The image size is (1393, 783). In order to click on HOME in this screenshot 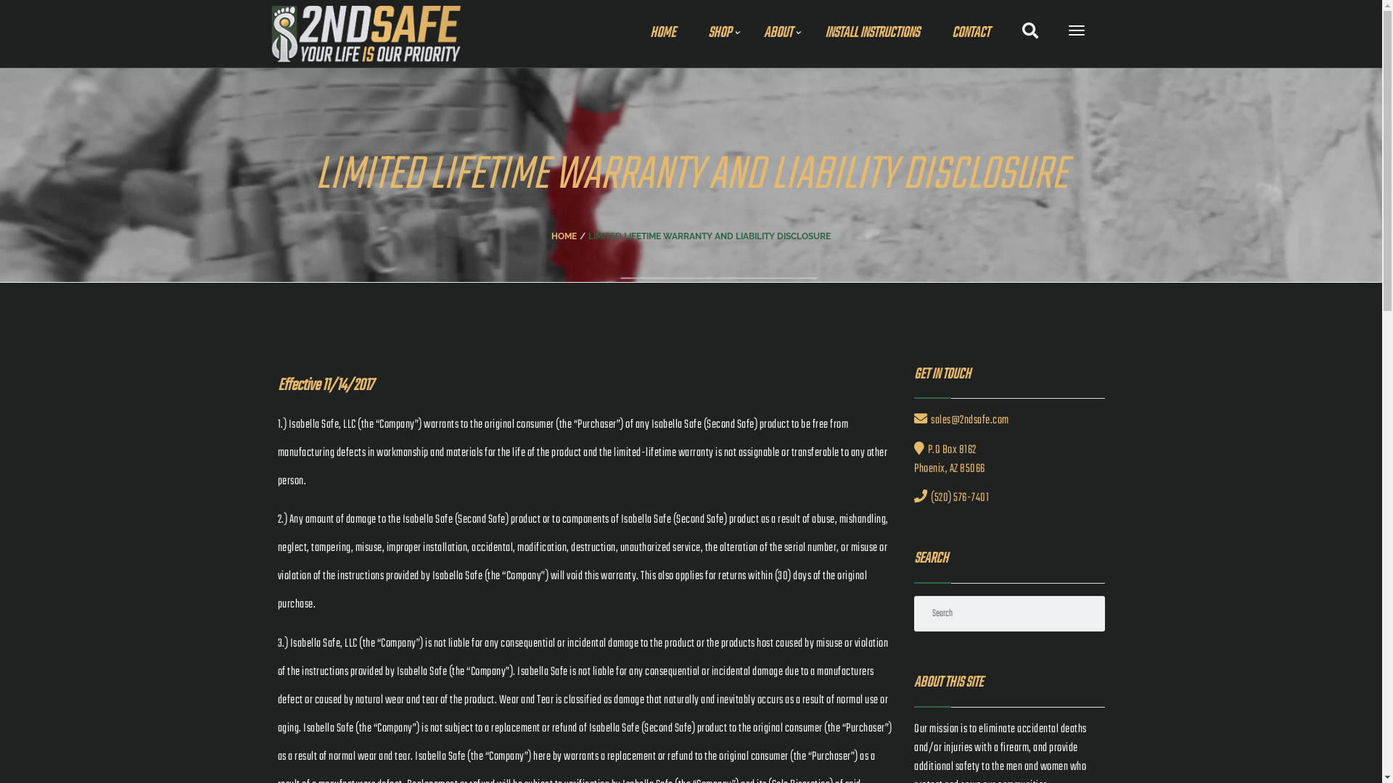, I will do `click(663, 33)`.